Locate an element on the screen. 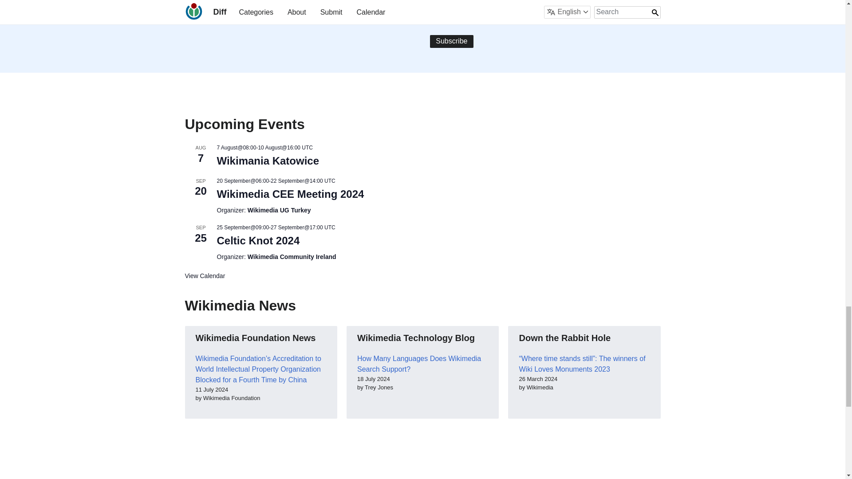  How Many Languages Does Wikimedia Search Support? is located at coordinates (419, 364).